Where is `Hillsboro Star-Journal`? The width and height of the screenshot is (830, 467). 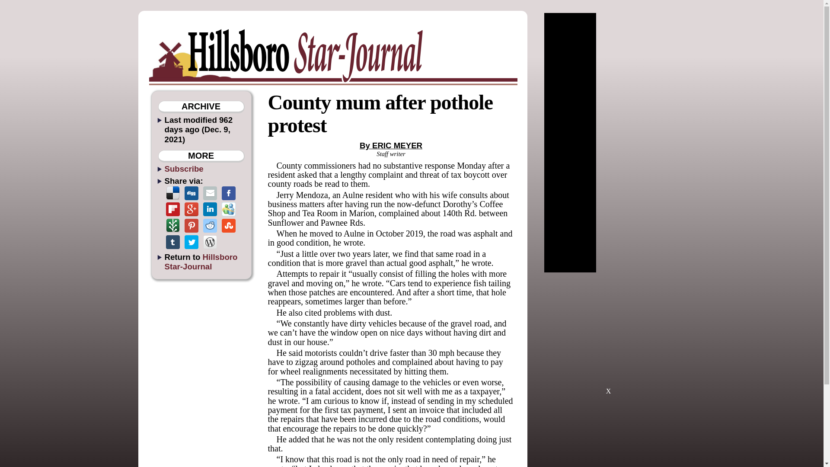 Hillsboro Star-Journal is located at coordinates (201, 262).